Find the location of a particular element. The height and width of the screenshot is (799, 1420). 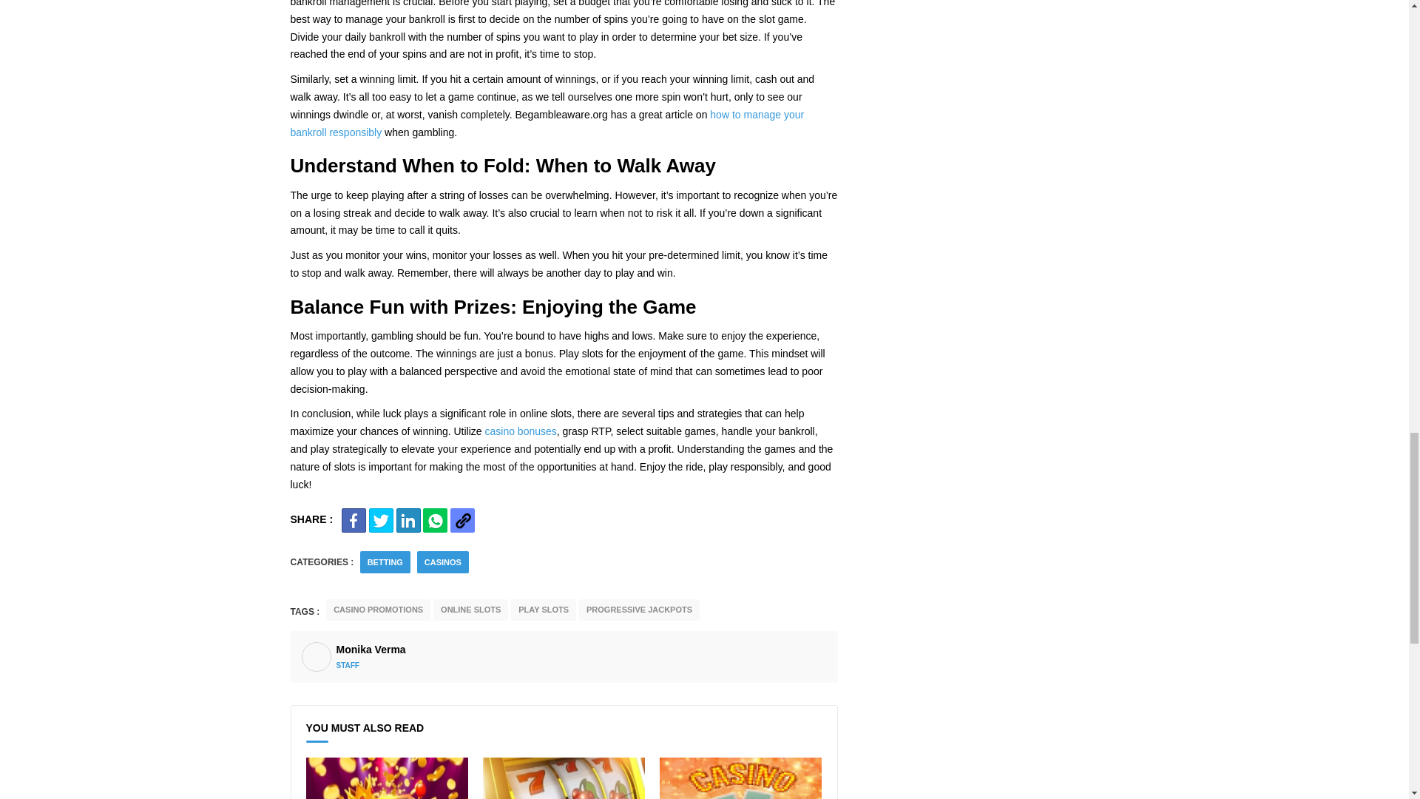

Copy Link is located at coordinates (461, 520).